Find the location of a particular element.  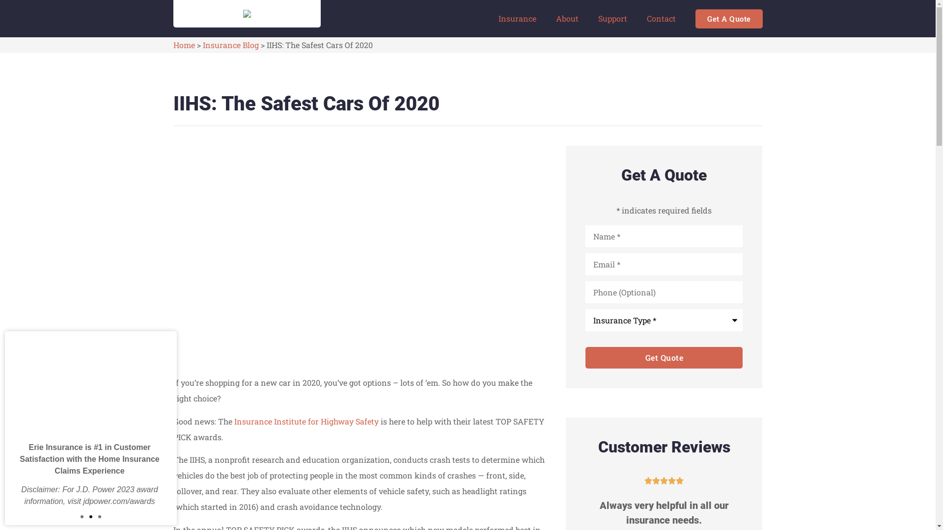

About is located at coordinates (567, 19).